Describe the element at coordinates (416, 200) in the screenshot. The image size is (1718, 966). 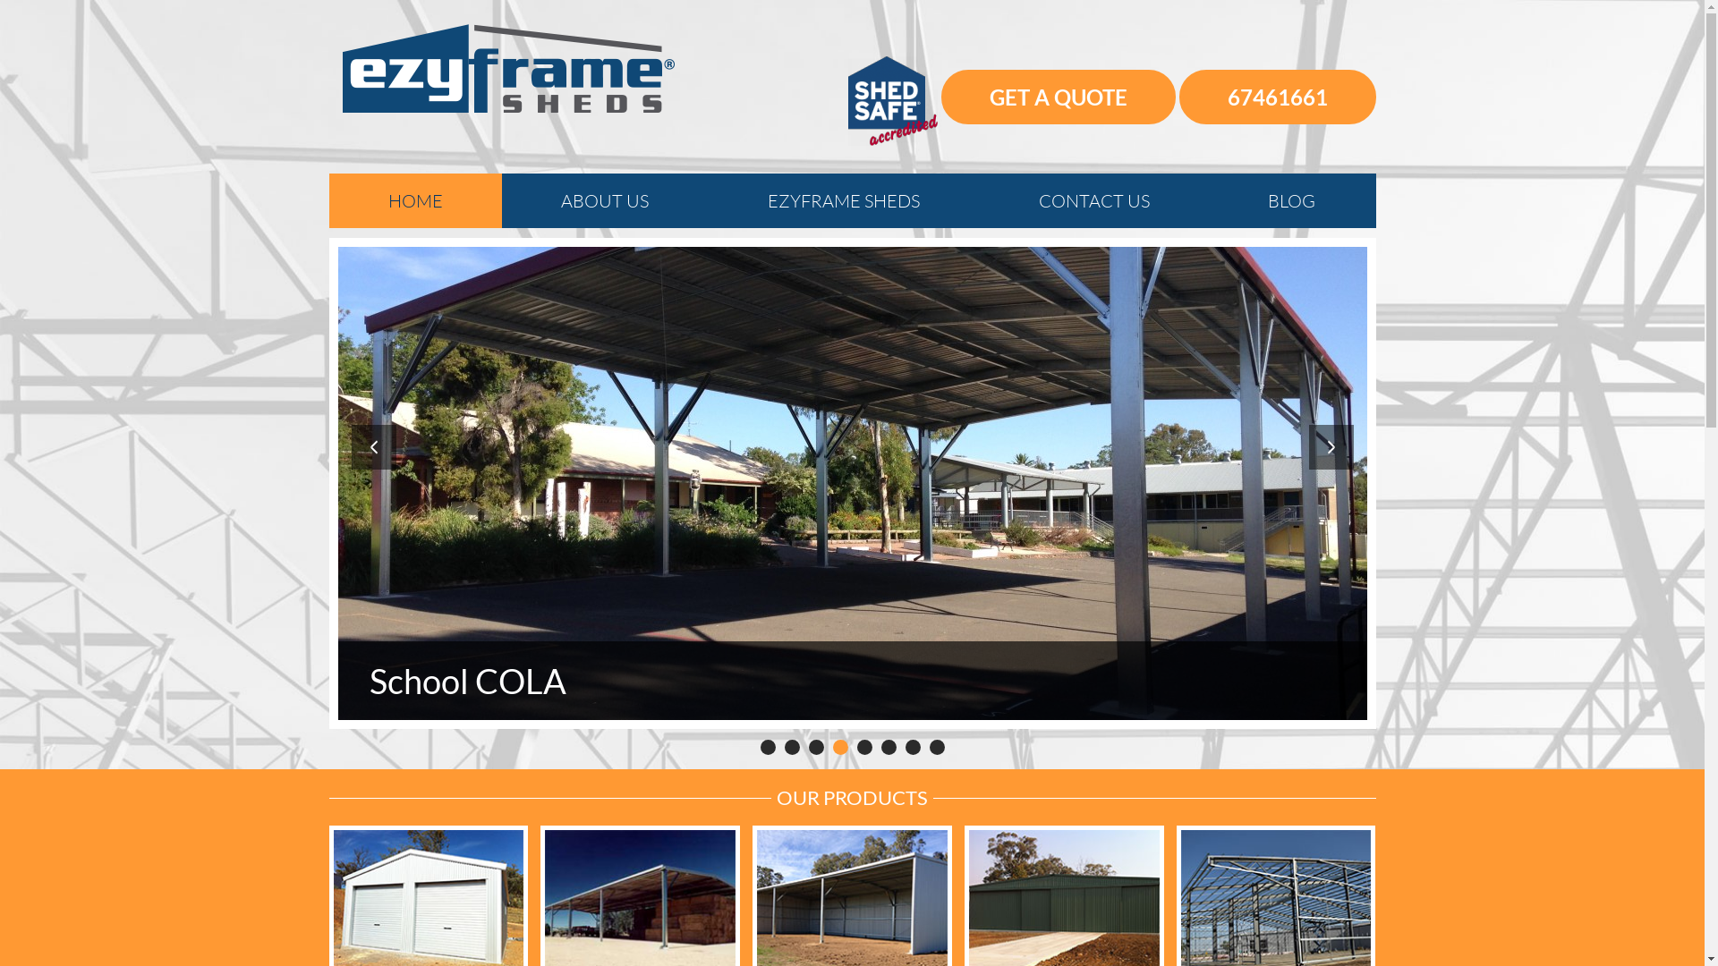
I see `HOME` at that location.